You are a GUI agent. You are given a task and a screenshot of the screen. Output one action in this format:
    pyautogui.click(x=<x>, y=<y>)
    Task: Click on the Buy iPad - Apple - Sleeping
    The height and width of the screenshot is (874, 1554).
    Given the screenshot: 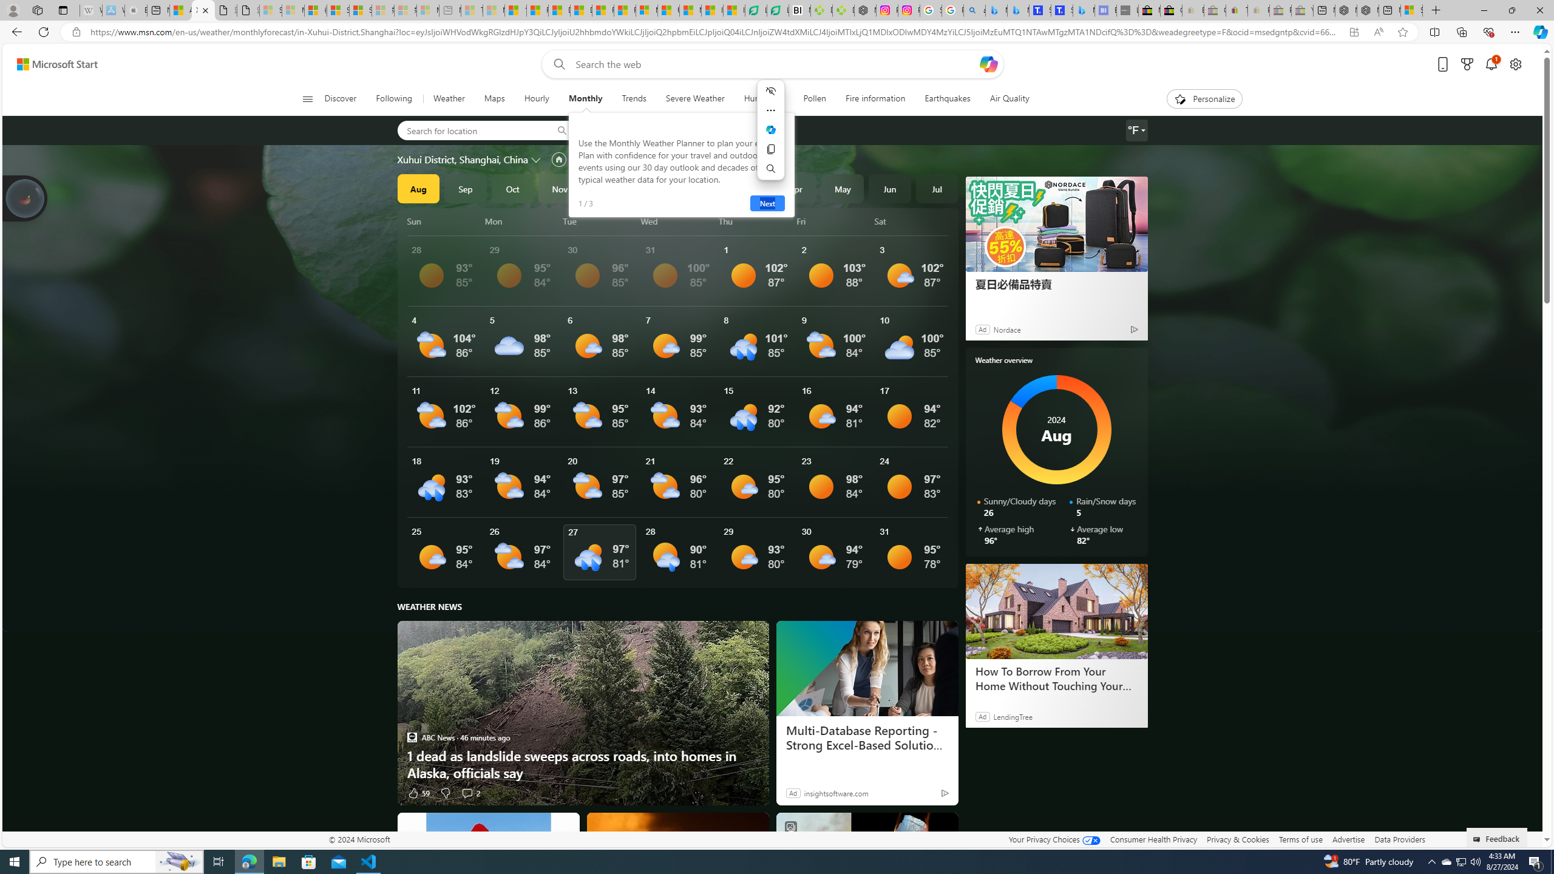 What is the action you would take?
    pyautogui.click(x=136, y=10)
    